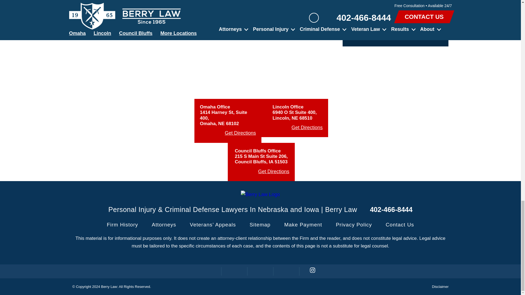 The height and width of the screenshot is (295, 525). I want to click on Youtube, so click(286, 271).